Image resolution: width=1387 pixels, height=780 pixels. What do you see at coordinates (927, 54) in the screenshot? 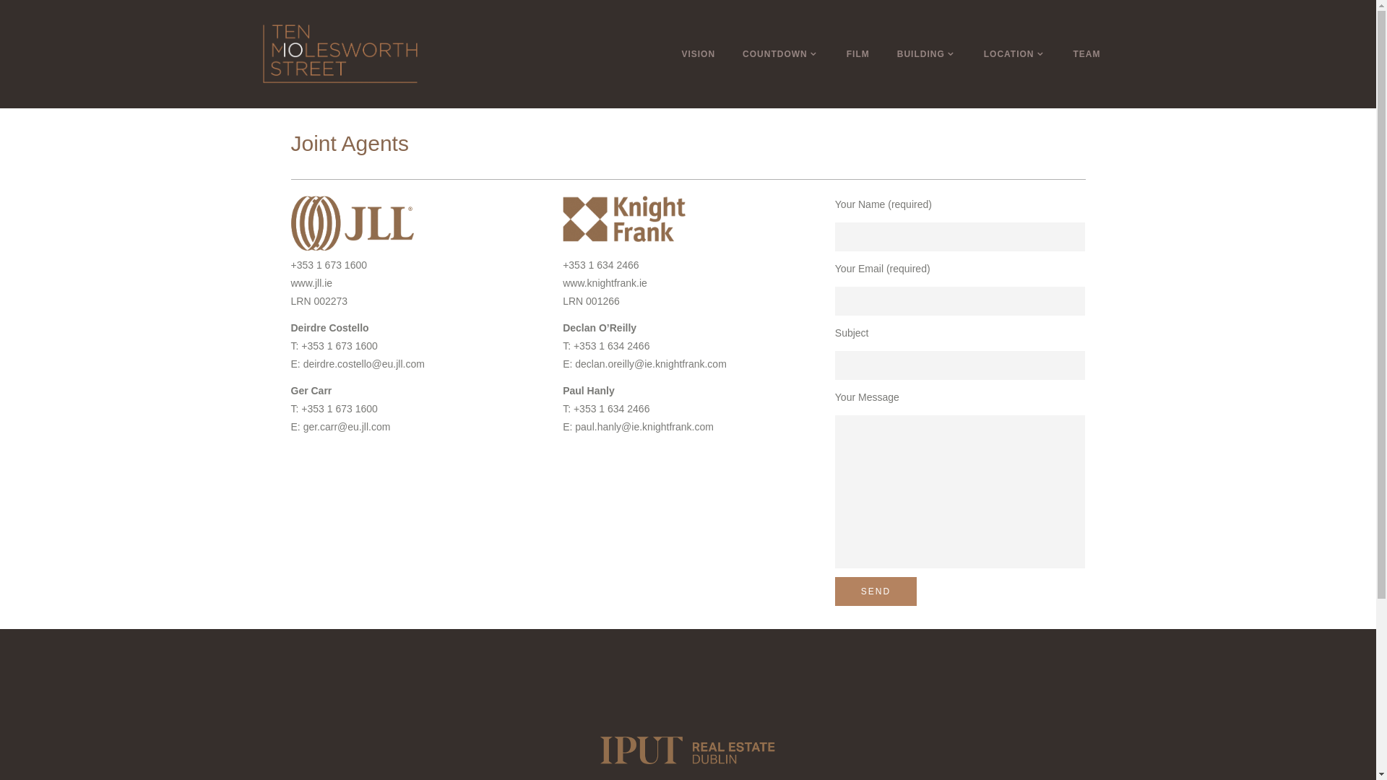
I see `BUILDING` at bounding box center [927, 54].